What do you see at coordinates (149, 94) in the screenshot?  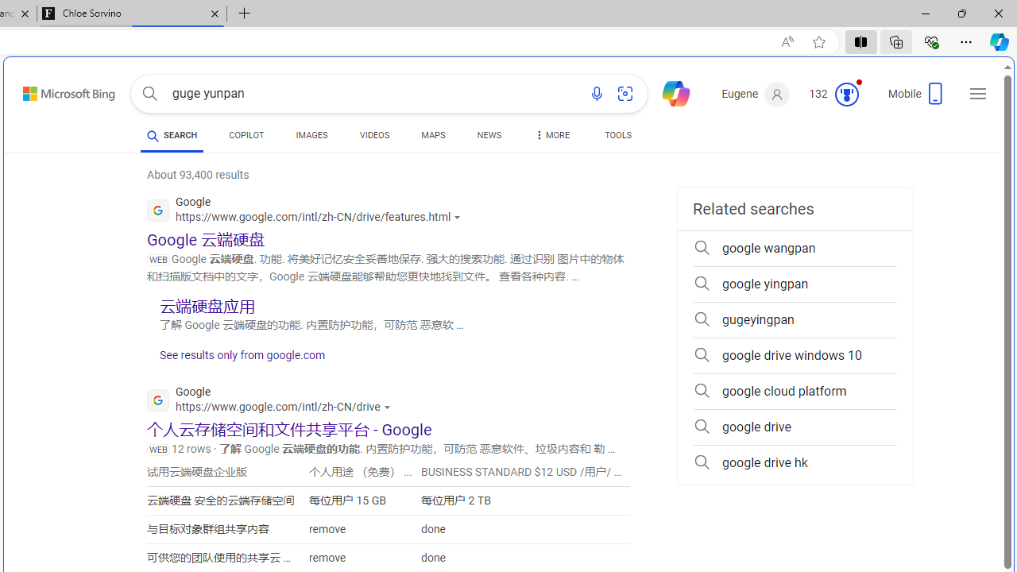 I see `Search` at bounding box center [149, 94].